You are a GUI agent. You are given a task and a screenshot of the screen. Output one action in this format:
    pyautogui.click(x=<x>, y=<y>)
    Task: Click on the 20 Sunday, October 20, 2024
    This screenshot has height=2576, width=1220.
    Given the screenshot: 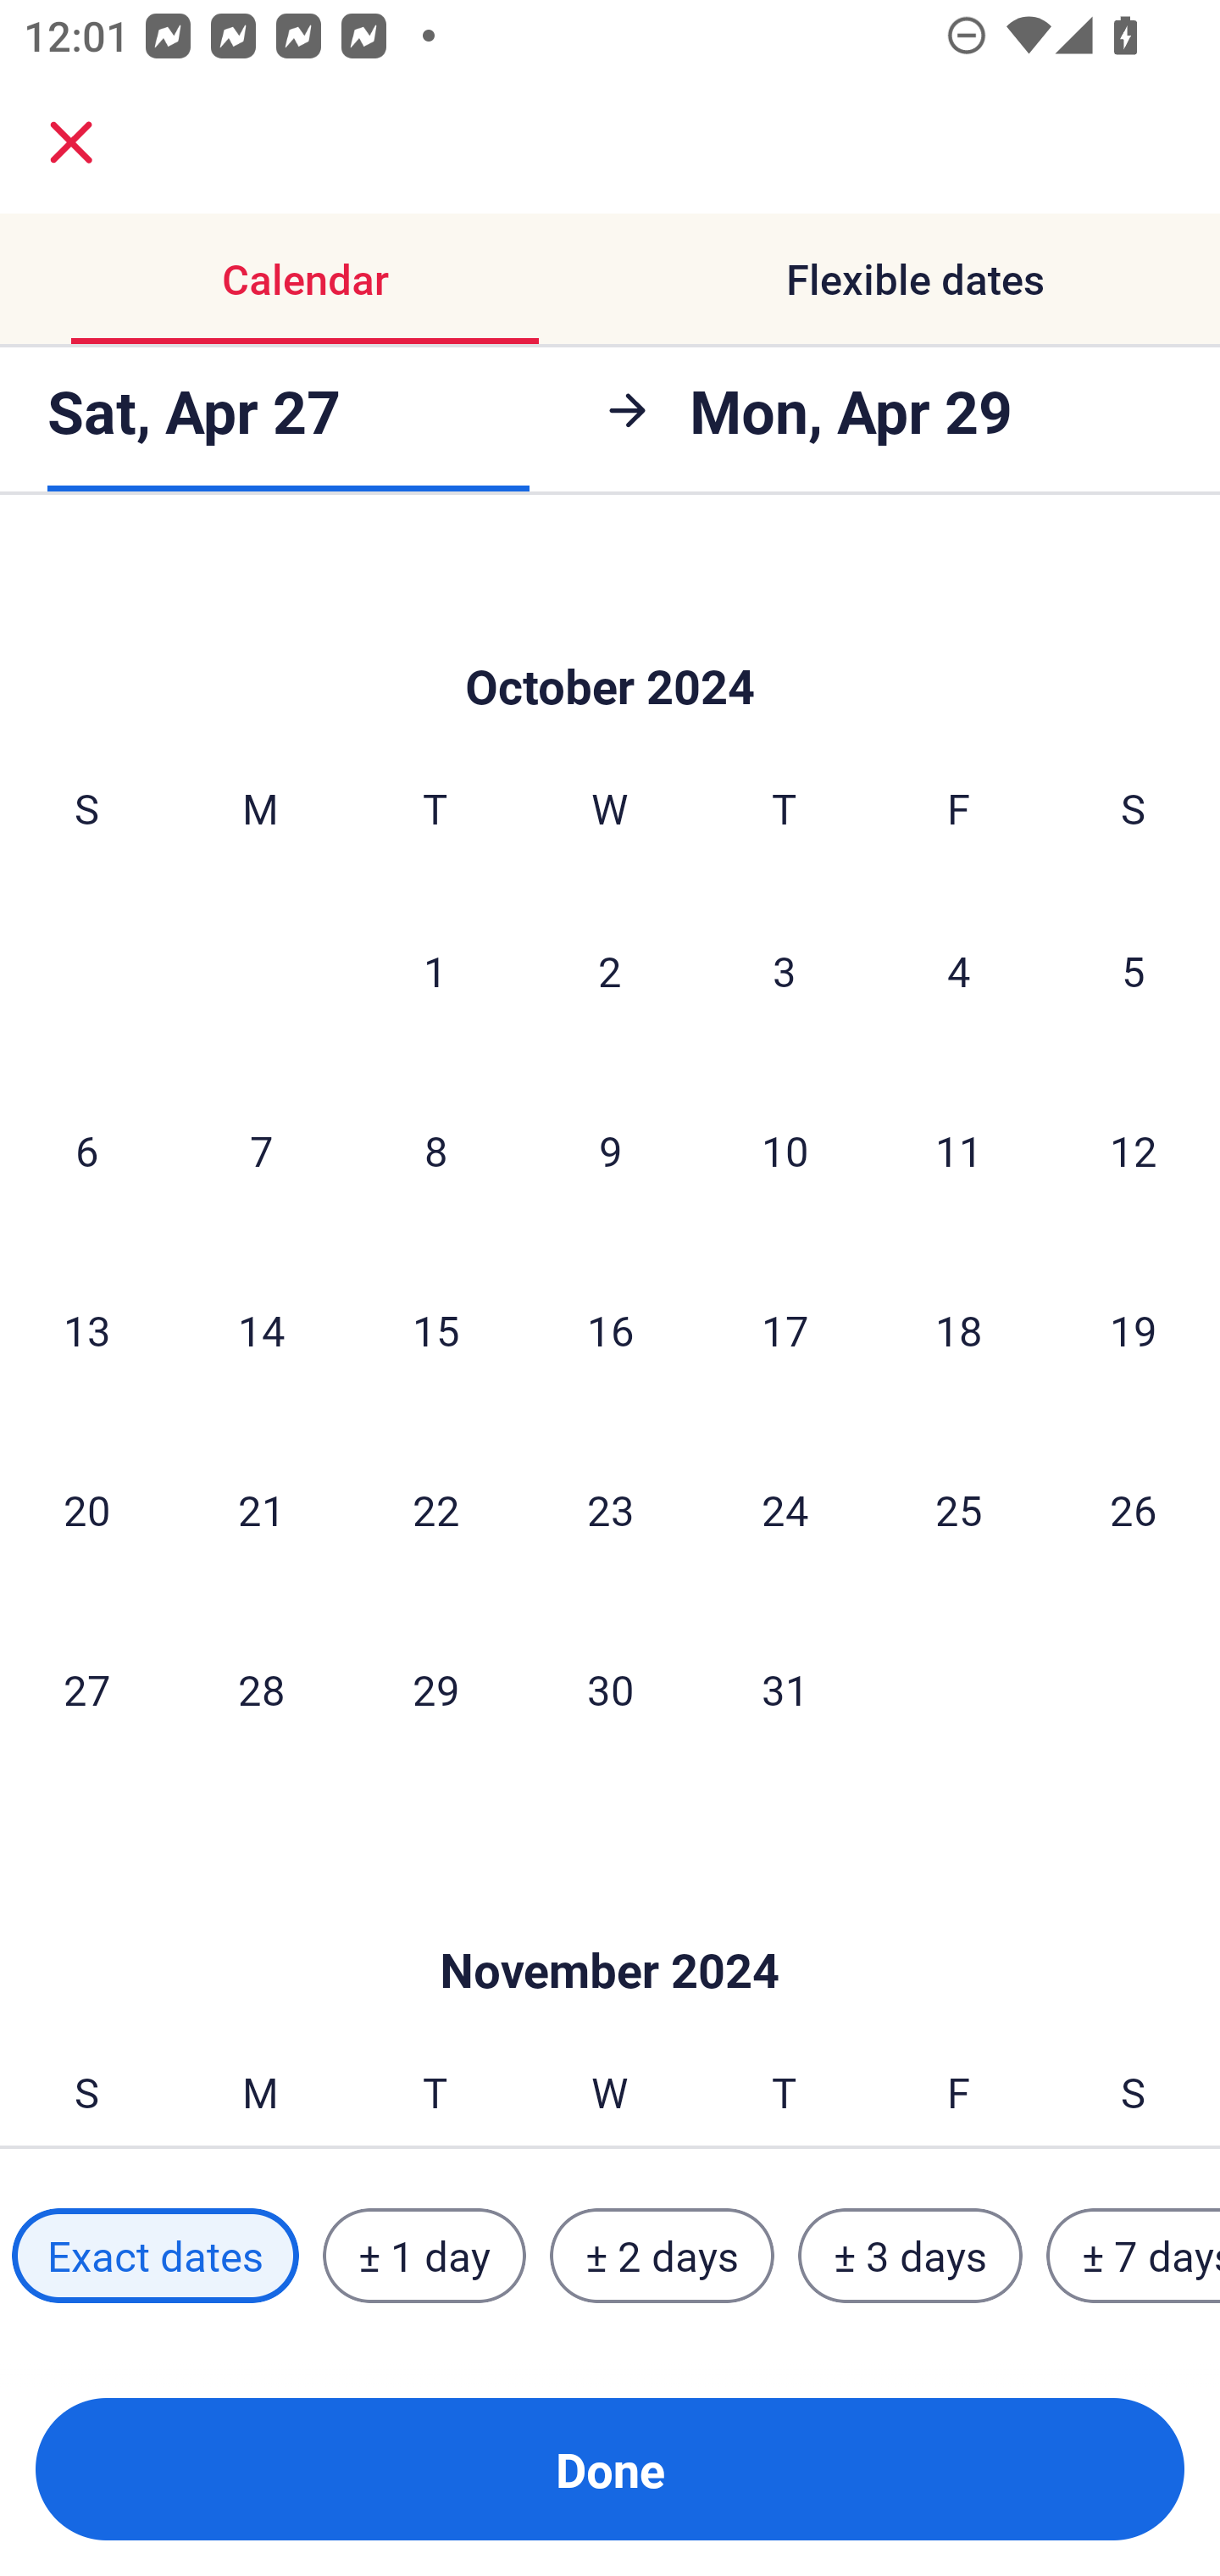 What is the action you would take?
    pyautogui.click(x=86, y=1509)
    